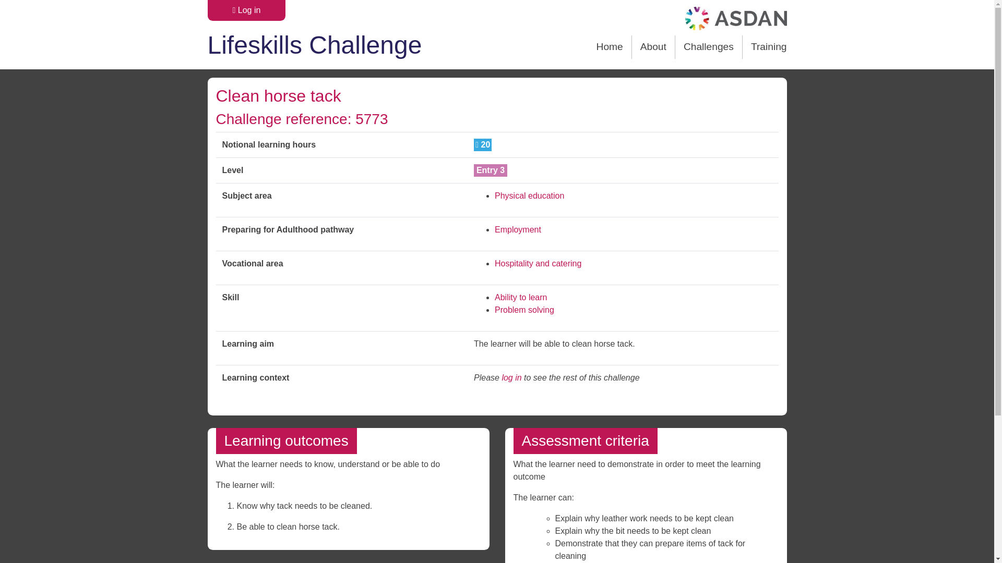 The image size is (1002, 563). What do you see at coordinates (518, 229) in the screenshot?
I see `Employment` at bounding box center [518, 229].